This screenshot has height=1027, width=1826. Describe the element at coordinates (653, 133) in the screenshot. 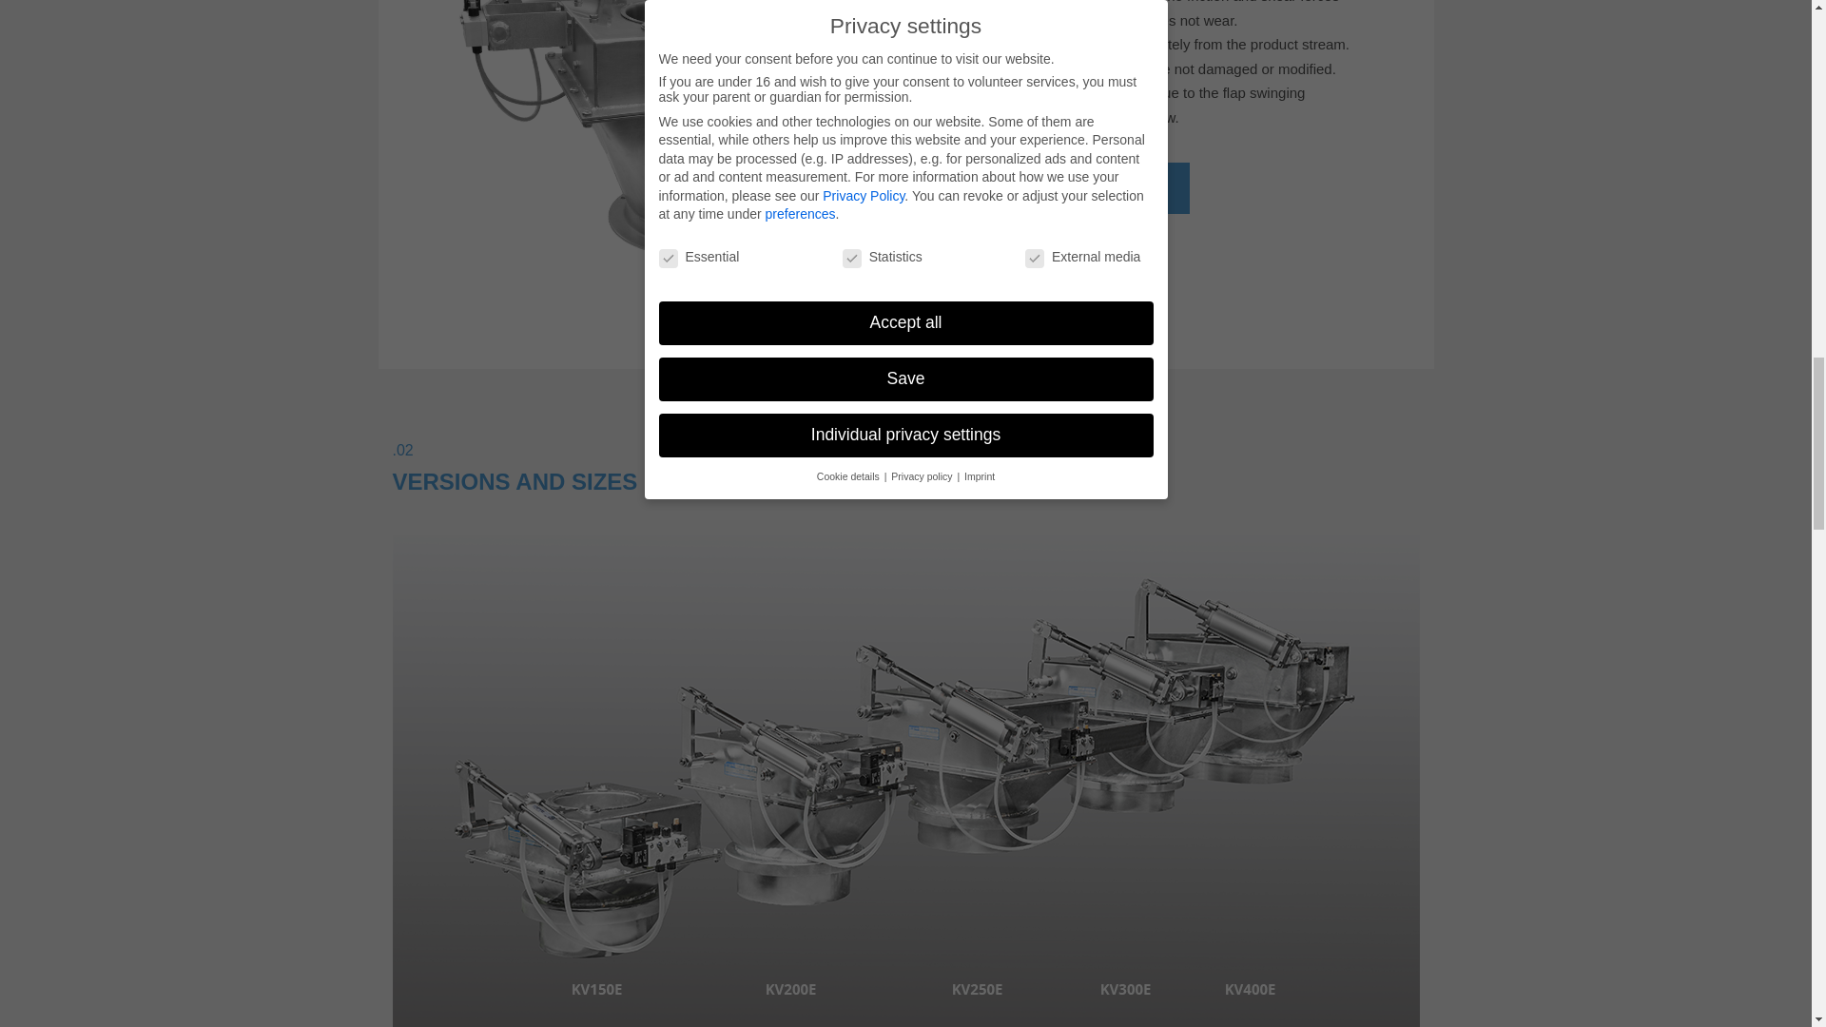

I see `singold-flap-shutter-application` at that location.